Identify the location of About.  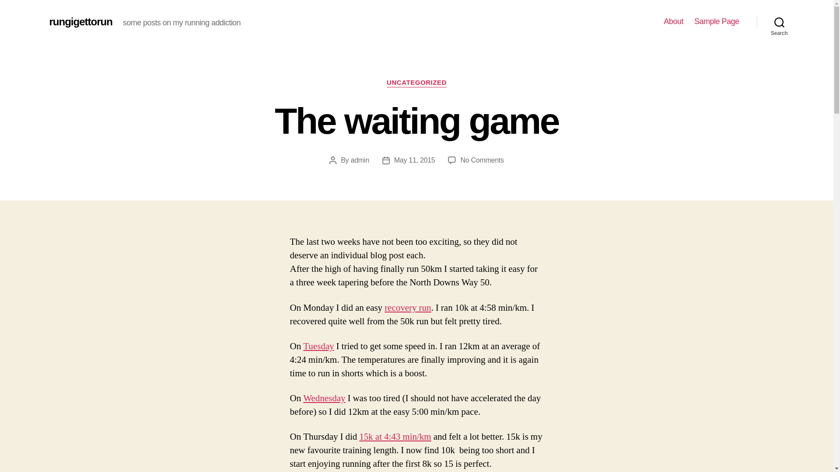
(673, 21).